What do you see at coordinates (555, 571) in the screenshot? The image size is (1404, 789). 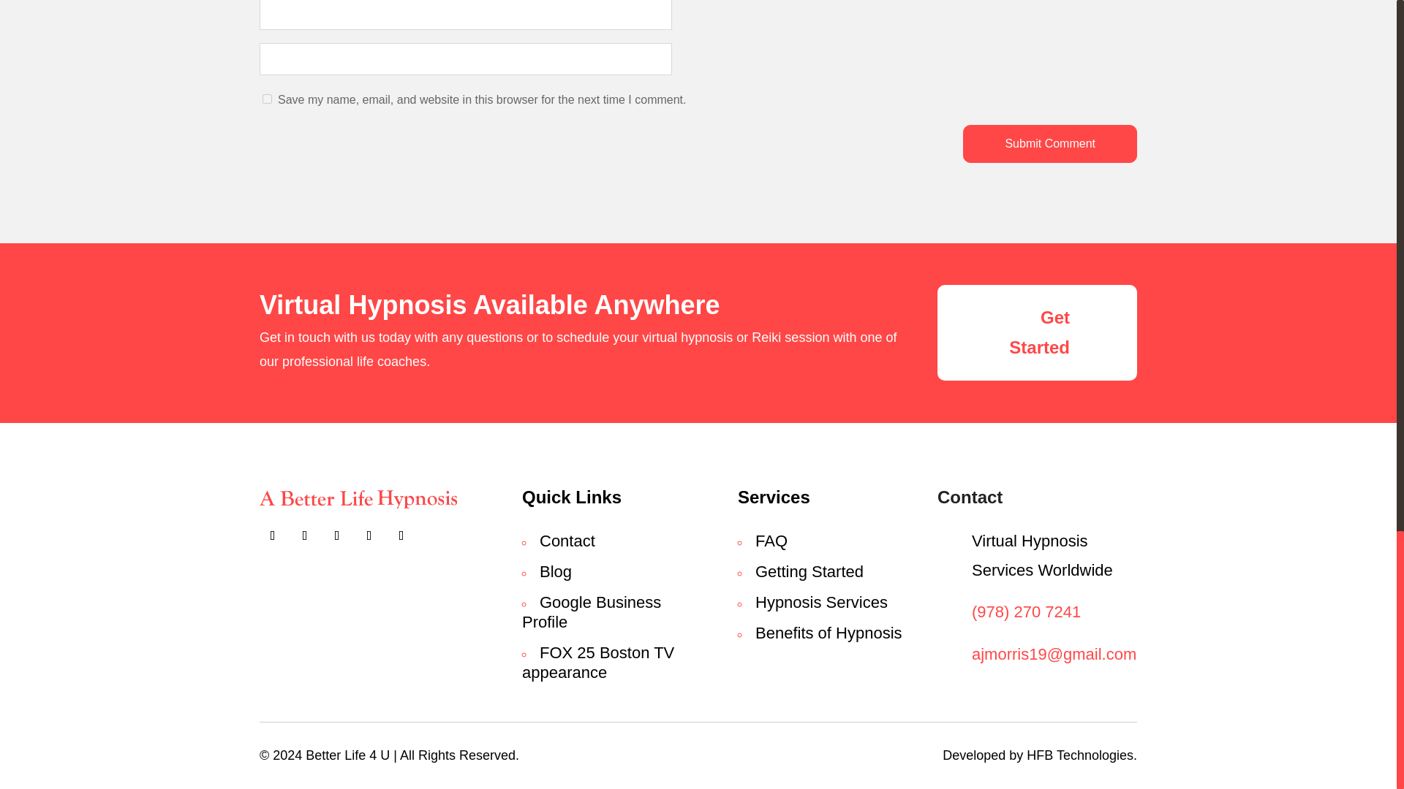 I see `Blog` at bounding box center [555, 571].